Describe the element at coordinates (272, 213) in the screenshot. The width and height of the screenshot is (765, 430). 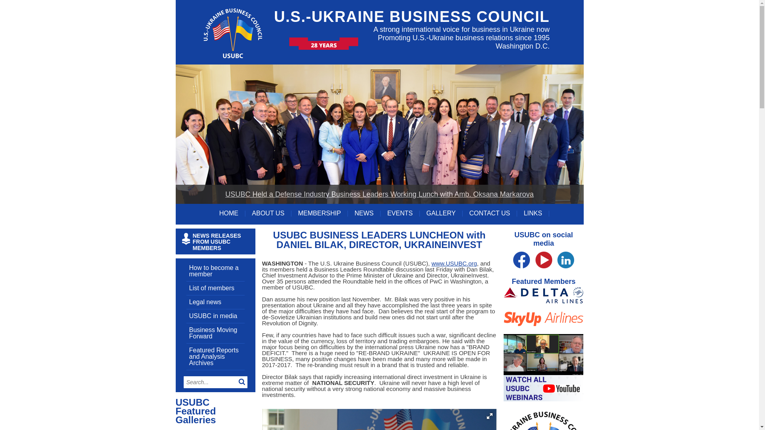
I see `ABOUT US` at that location.